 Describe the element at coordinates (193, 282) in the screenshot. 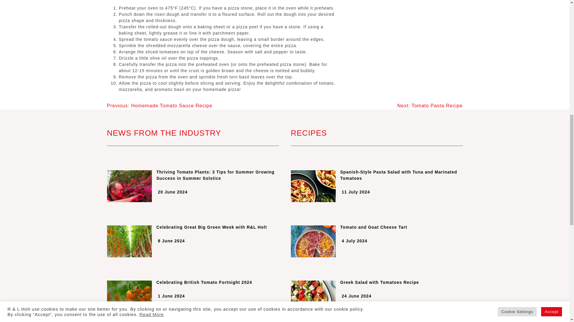

I see `Celebrating British Tomato Fortnight 2024` at that location.